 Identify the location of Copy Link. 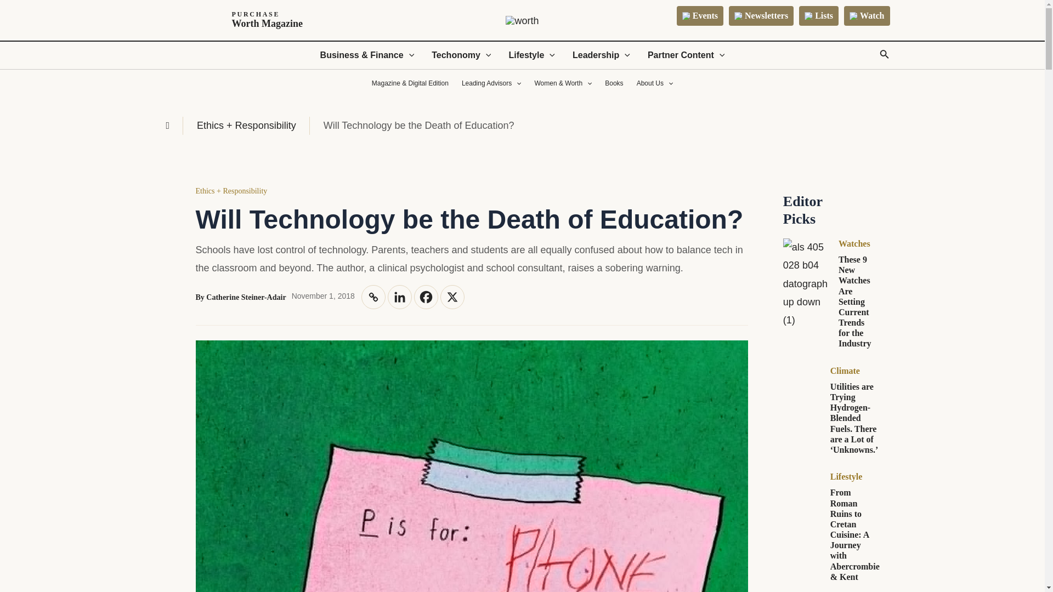
(531, 55).